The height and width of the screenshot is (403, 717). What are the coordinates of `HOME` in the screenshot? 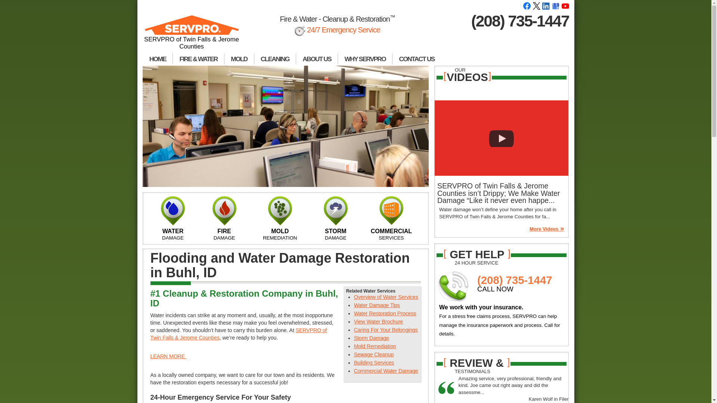 It's located at (158, 59).